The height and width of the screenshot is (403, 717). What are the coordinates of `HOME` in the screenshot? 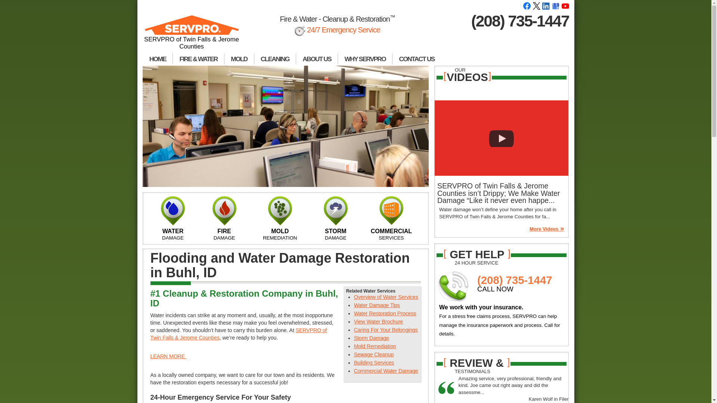 It's located at (158, 59).